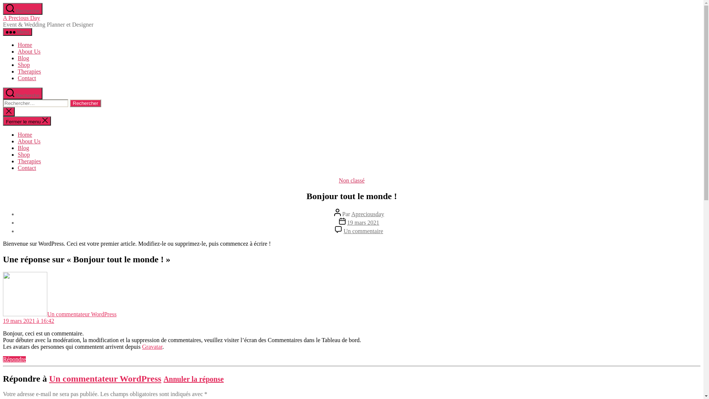  Describe the element at coordinates (86, 103) in the screenshot. I see `Rechercher` at that location.